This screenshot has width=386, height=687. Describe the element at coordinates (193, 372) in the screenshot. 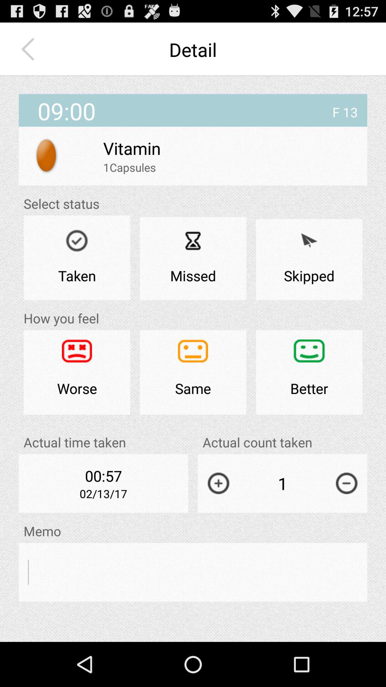

I see `tap the app below missed` at that location.